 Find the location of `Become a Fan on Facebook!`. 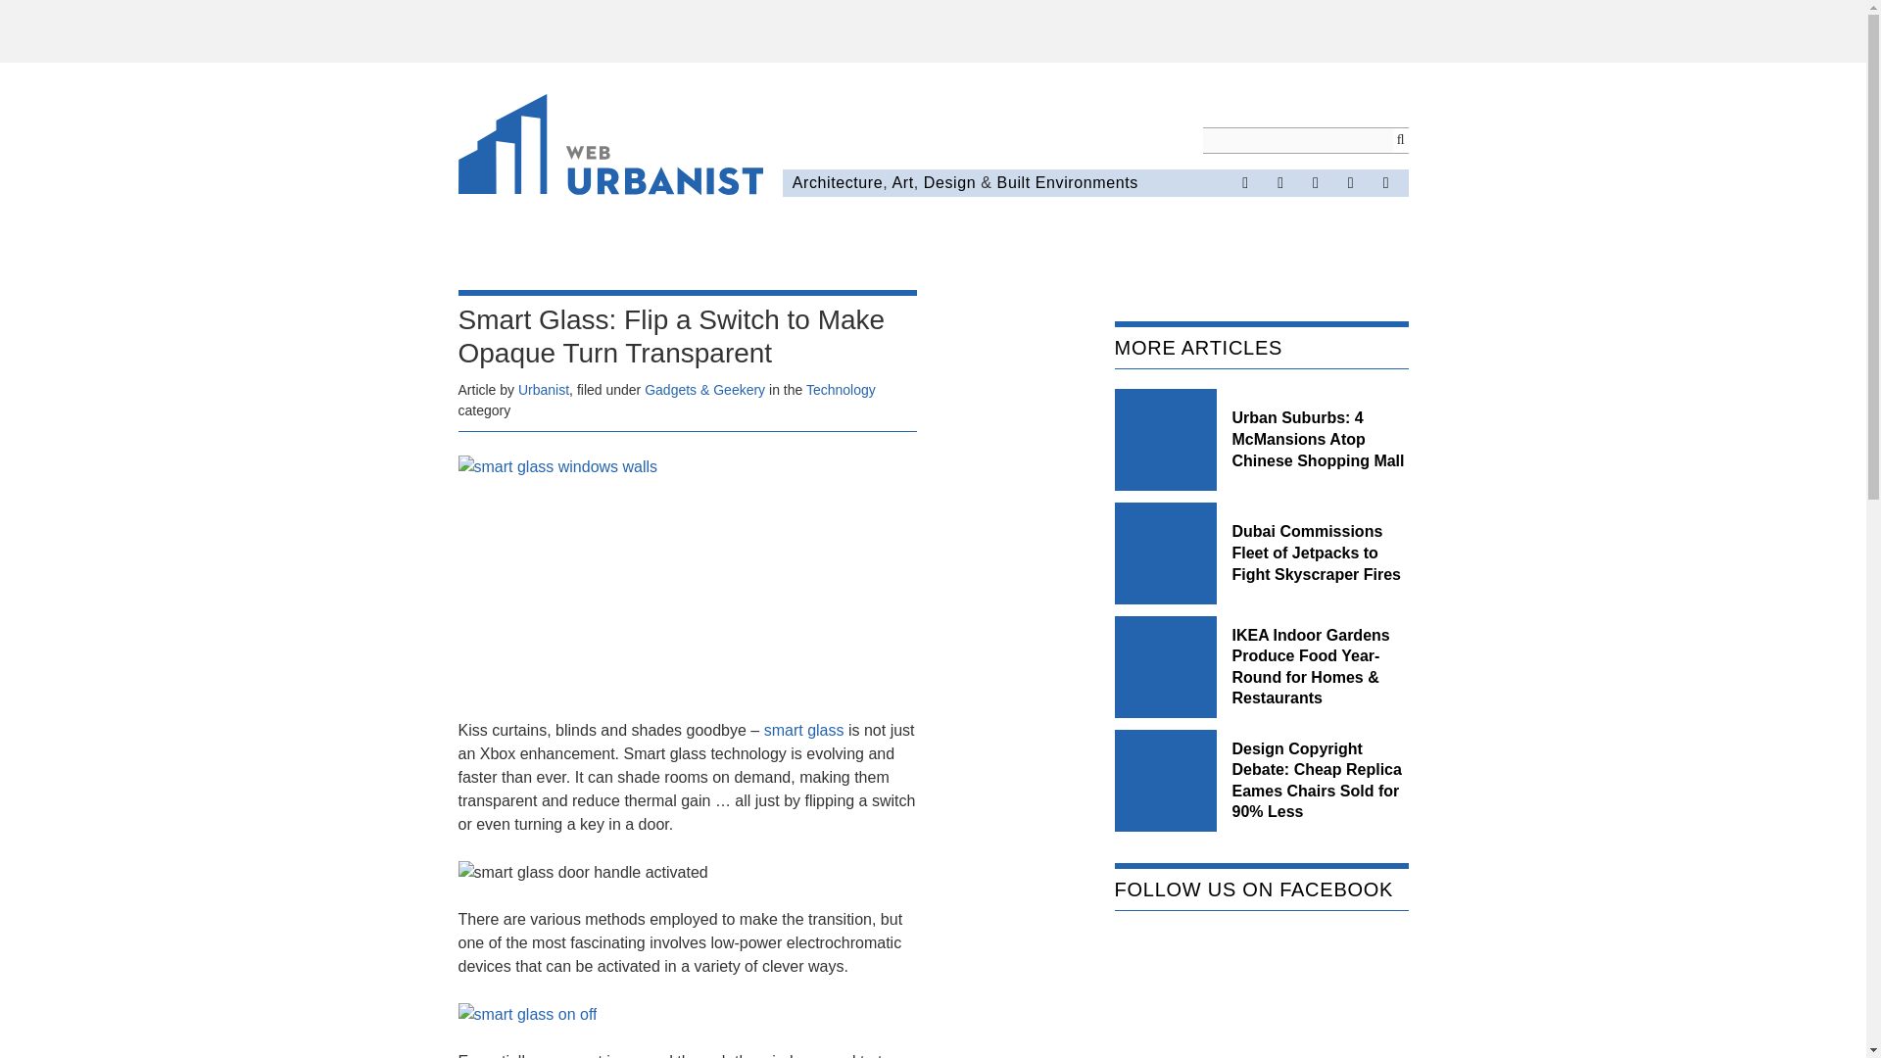

Become a Fan on Facebook! is located at coordinates (1244, 182).